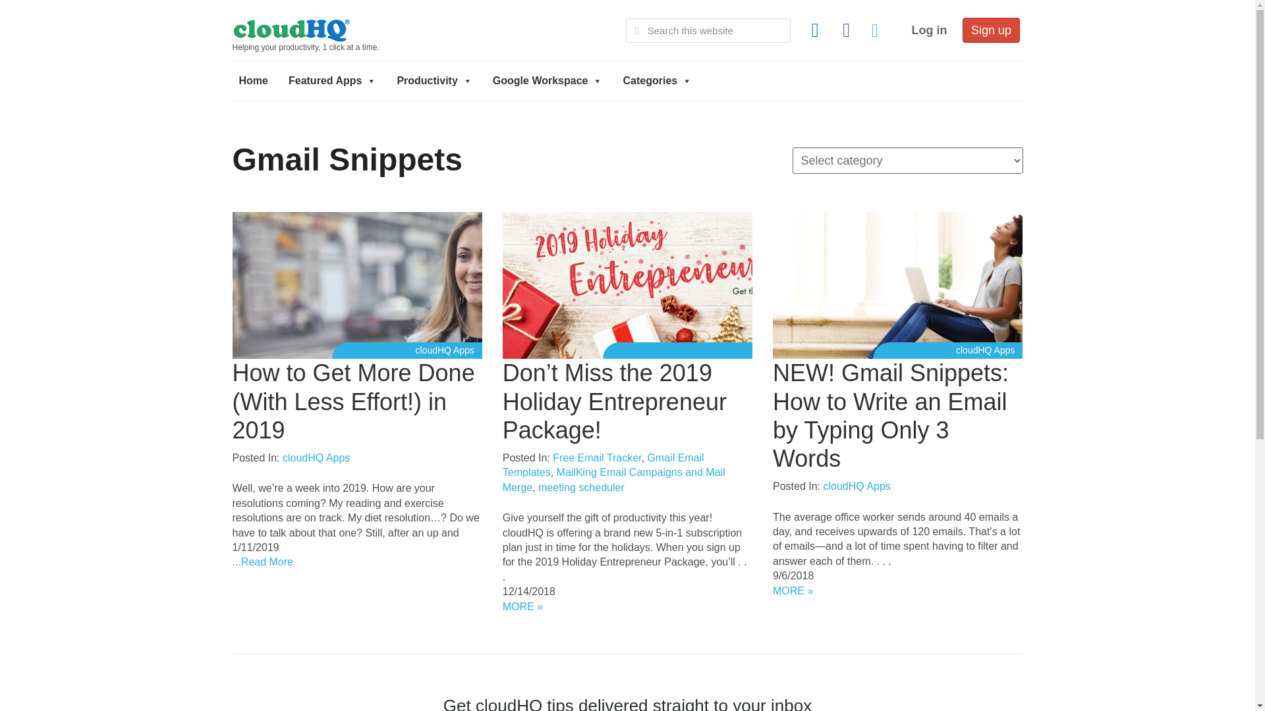  What do you see at coordinates (332, 80) in the screenshot?
I see `Featured Apps` at bounding box center [332, 80].